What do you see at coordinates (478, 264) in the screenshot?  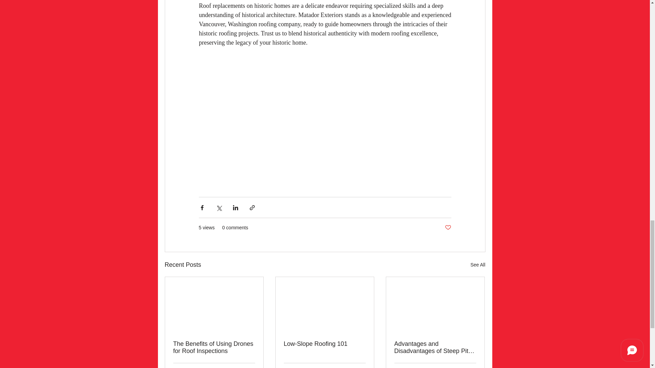 I see `See All` at bounding box center [478, 264].